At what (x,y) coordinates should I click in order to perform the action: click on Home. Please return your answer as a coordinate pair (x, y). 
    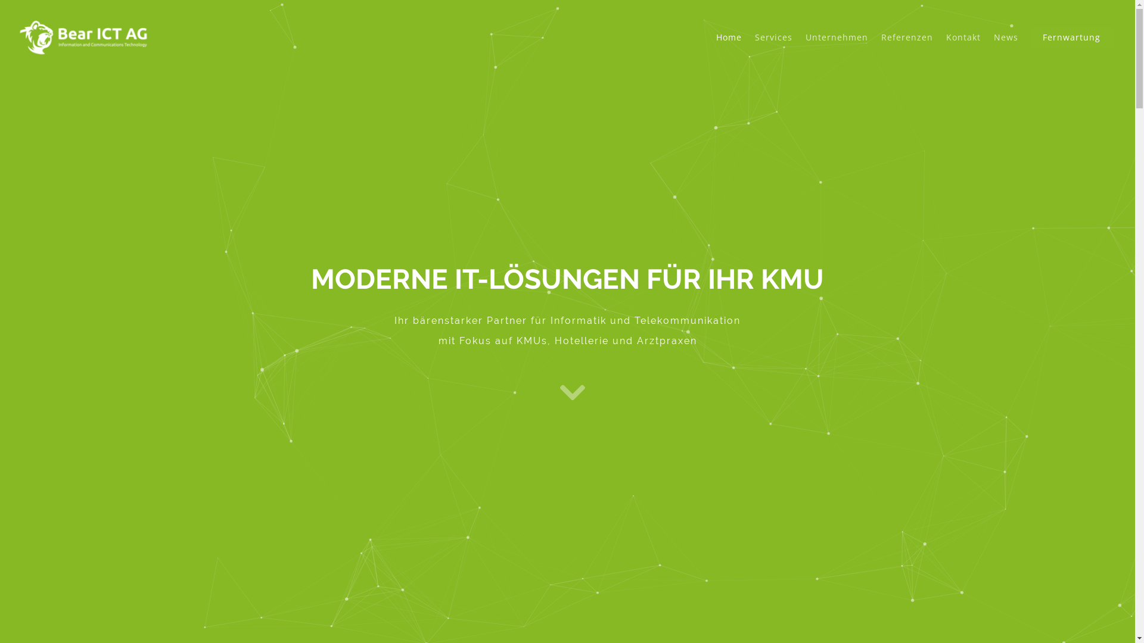
    Looking at the image, I should click on (729, 46).